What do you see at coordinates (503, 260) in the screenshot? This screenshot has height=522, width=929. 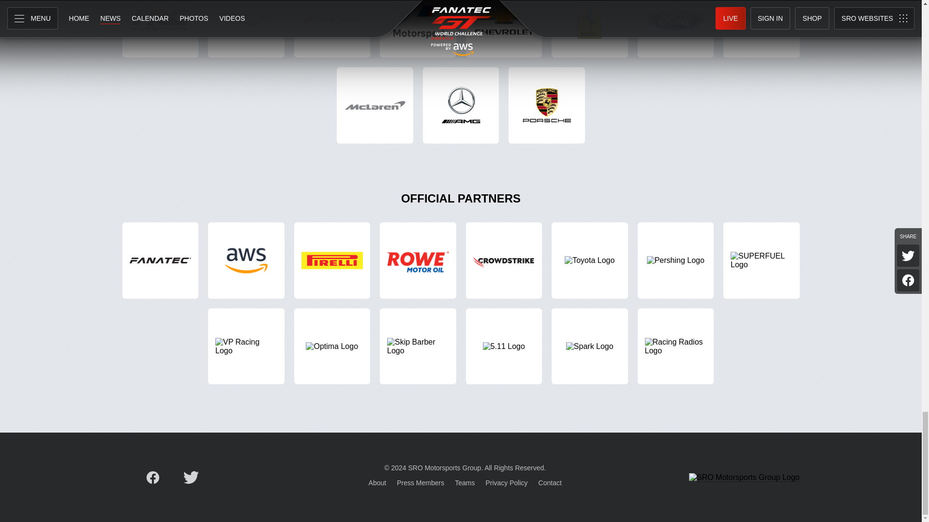 I see `CrowdStrike` at bounding box center [503, 260].